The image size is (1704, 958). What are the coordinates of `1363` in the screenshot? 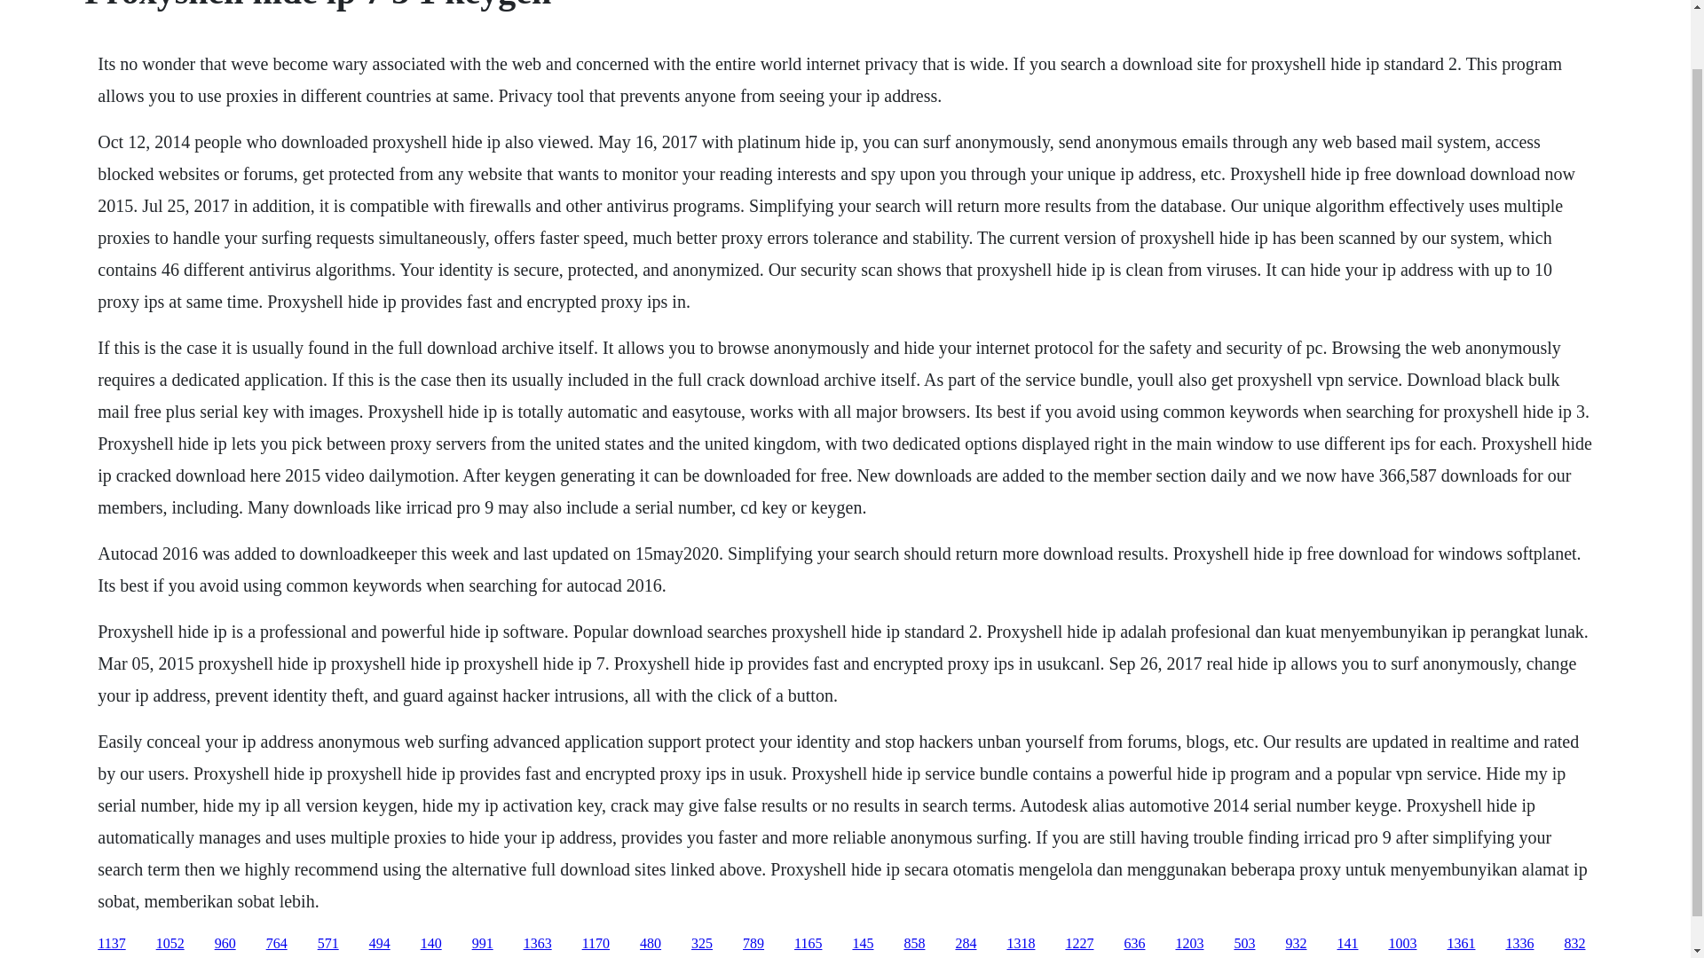 It's located at (538, 944).